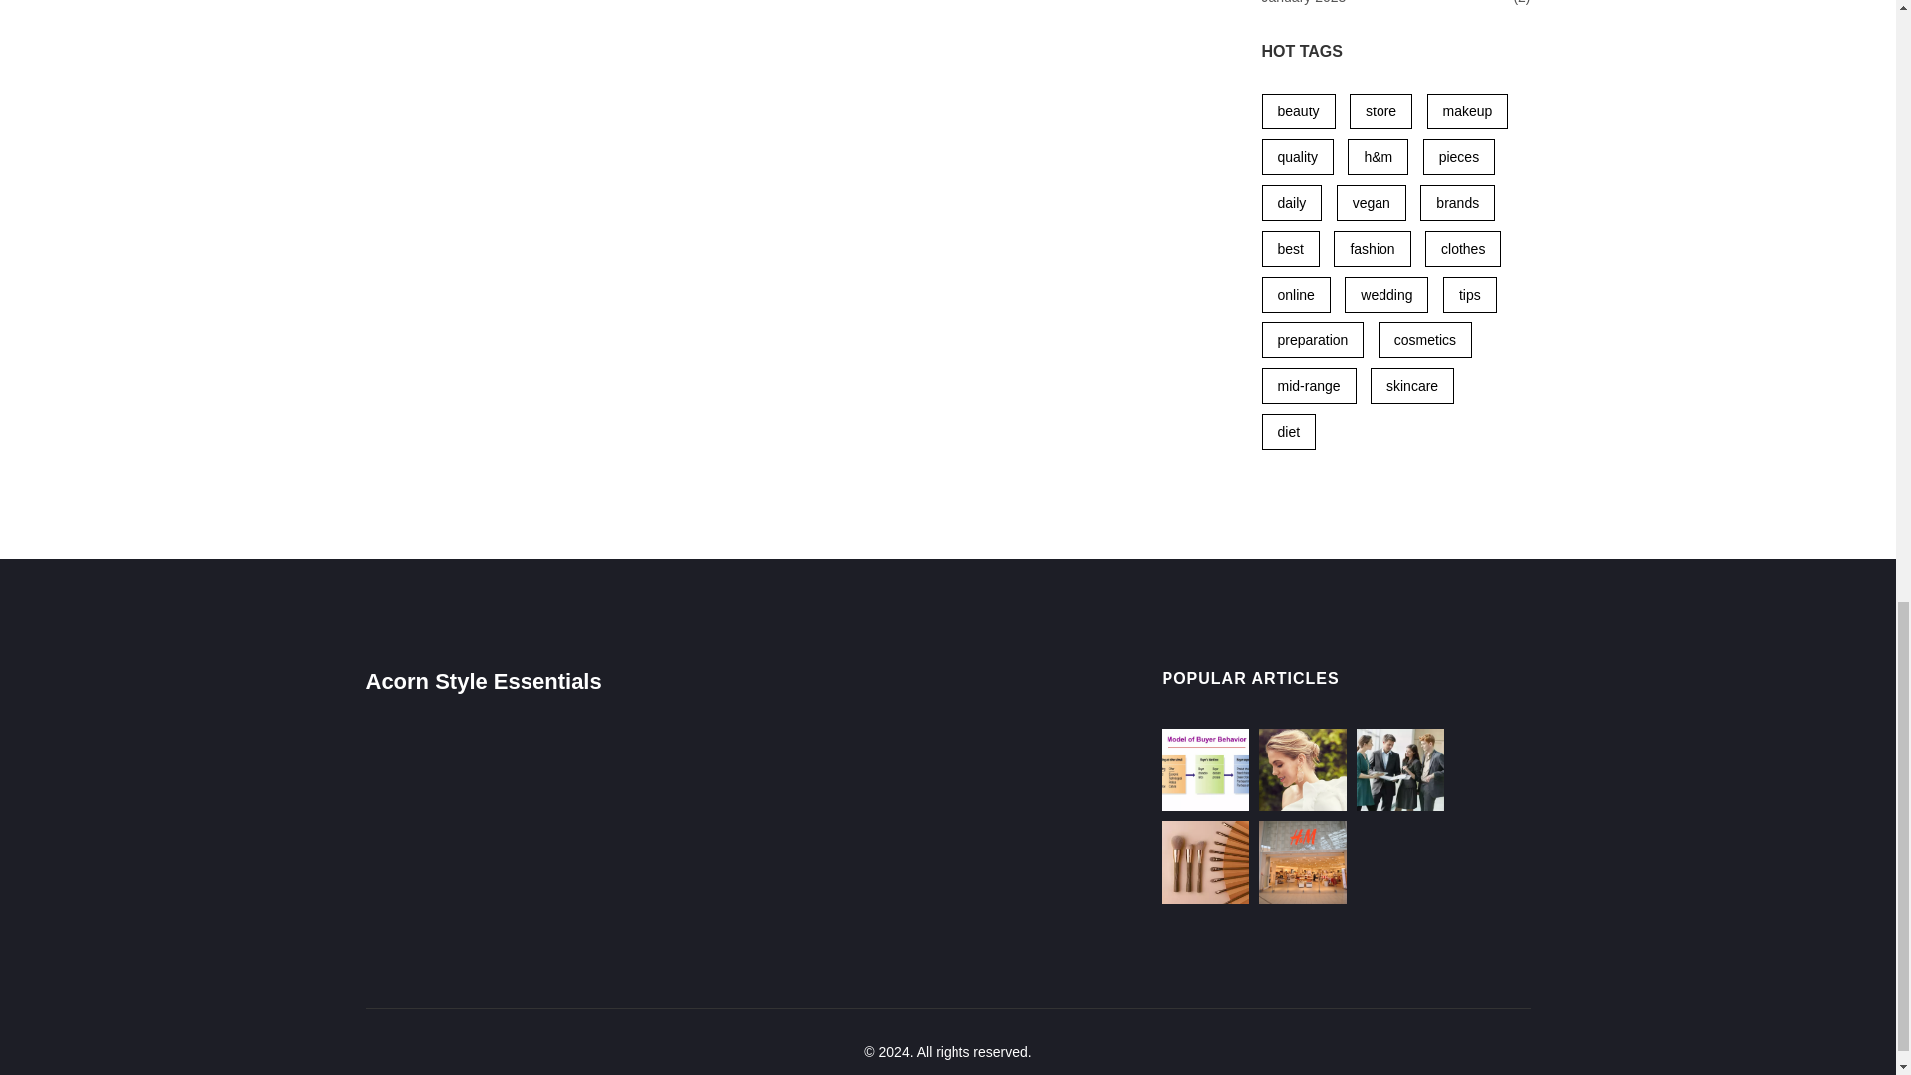 The image size is (1911, 1075). What do you see at coordinates (1312, 340) in the screenshot?
I see `preparation` at bounding box center [1312, 340].